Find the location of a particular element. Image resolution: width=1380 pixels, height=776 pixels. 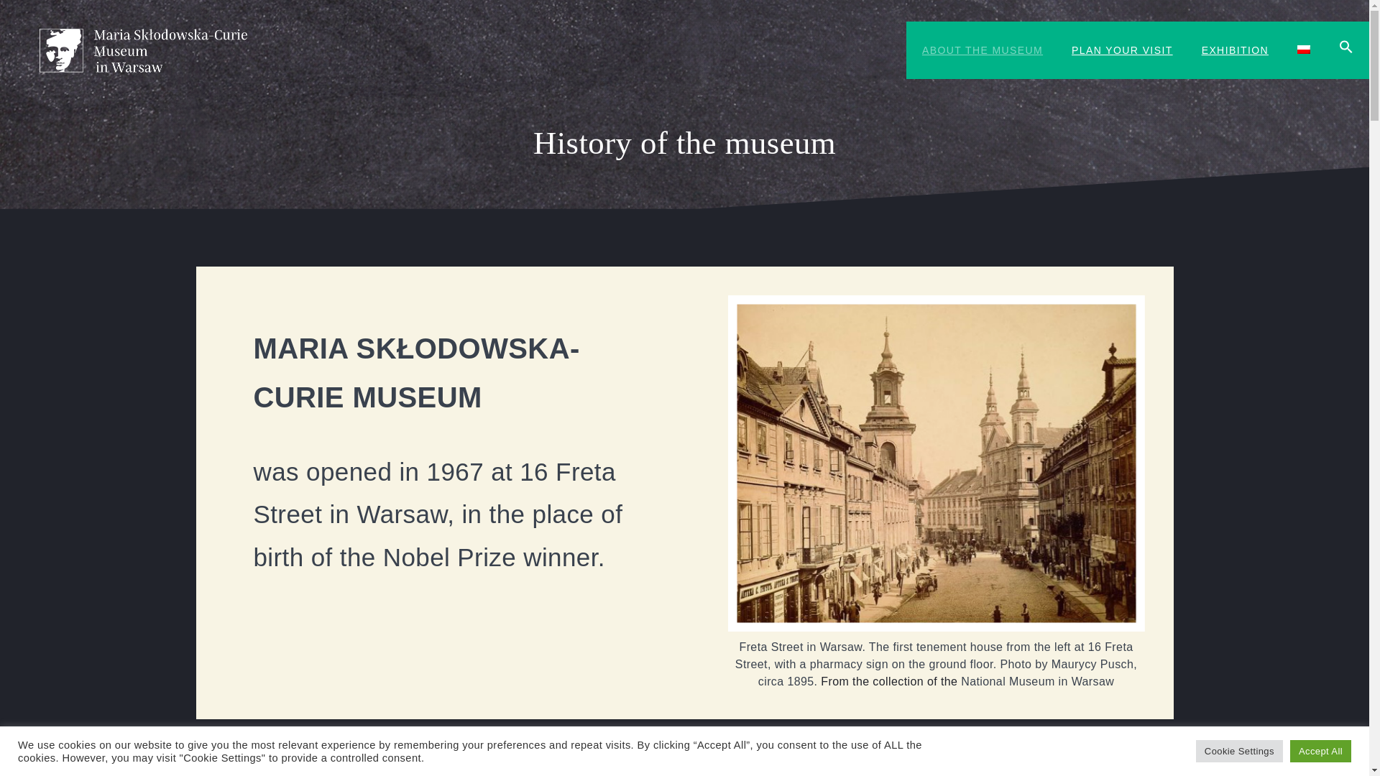

Cookie Settings is located at coordinates (1239, 751).